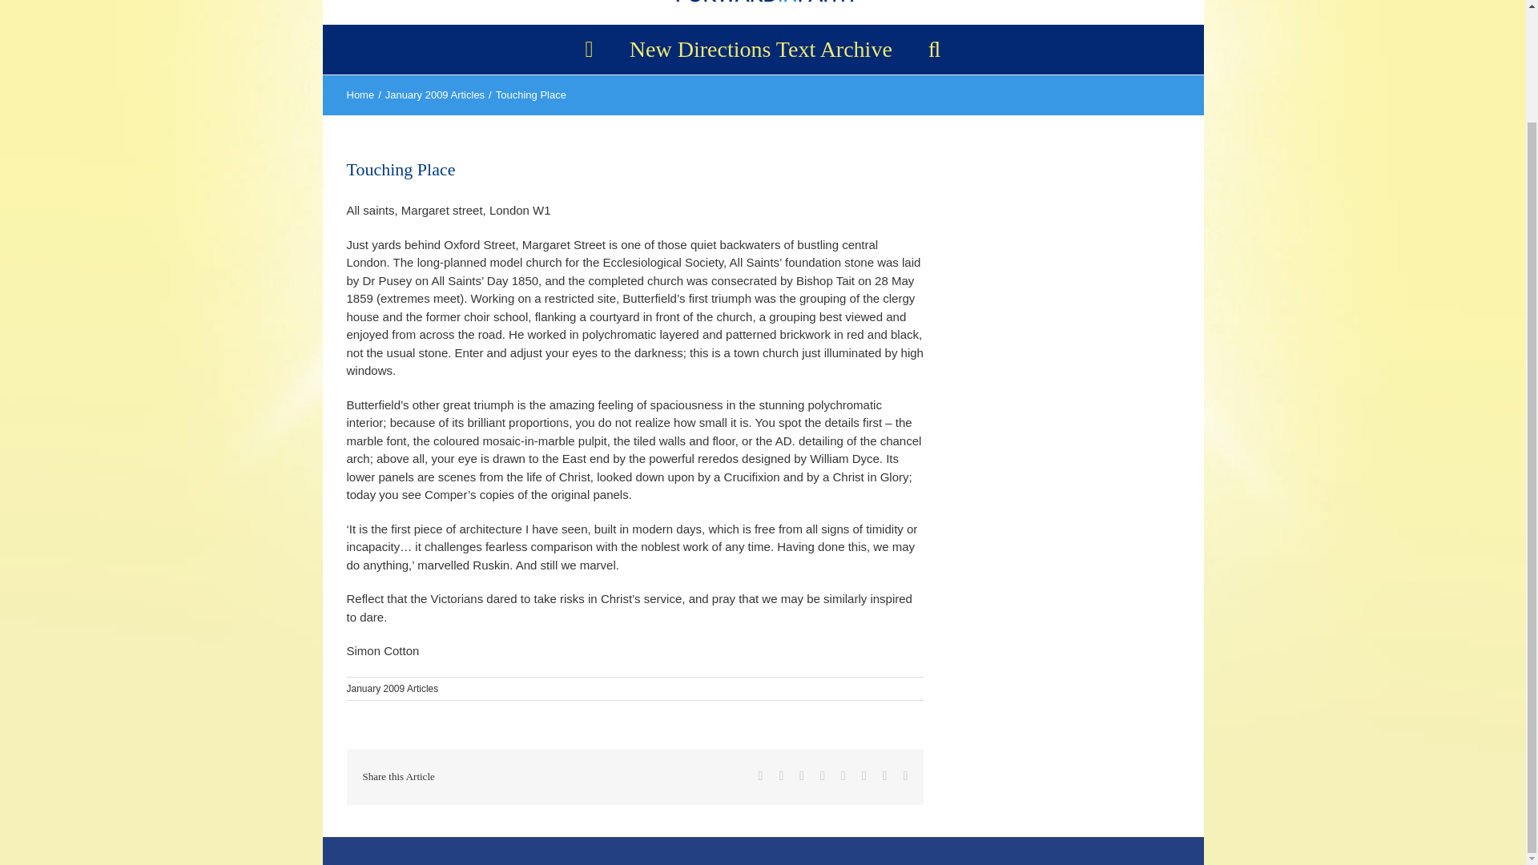 Image resolution: width=1538 pixels, height=865 pixels. What do you see at coordinates (760, 50) in the screenshot?
I see `New Directions Text Archive` at bounding box center [760, 50].